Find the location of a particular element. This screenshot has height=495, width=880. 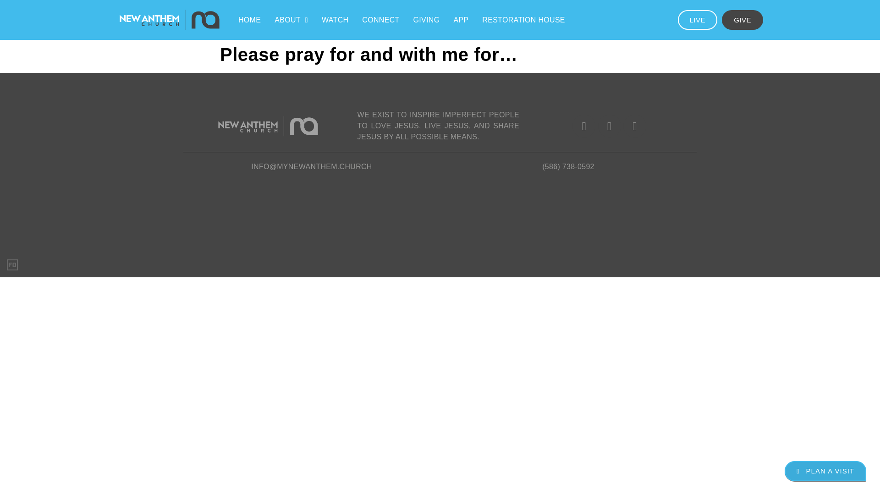

APP is located at coordinates (460, 19).